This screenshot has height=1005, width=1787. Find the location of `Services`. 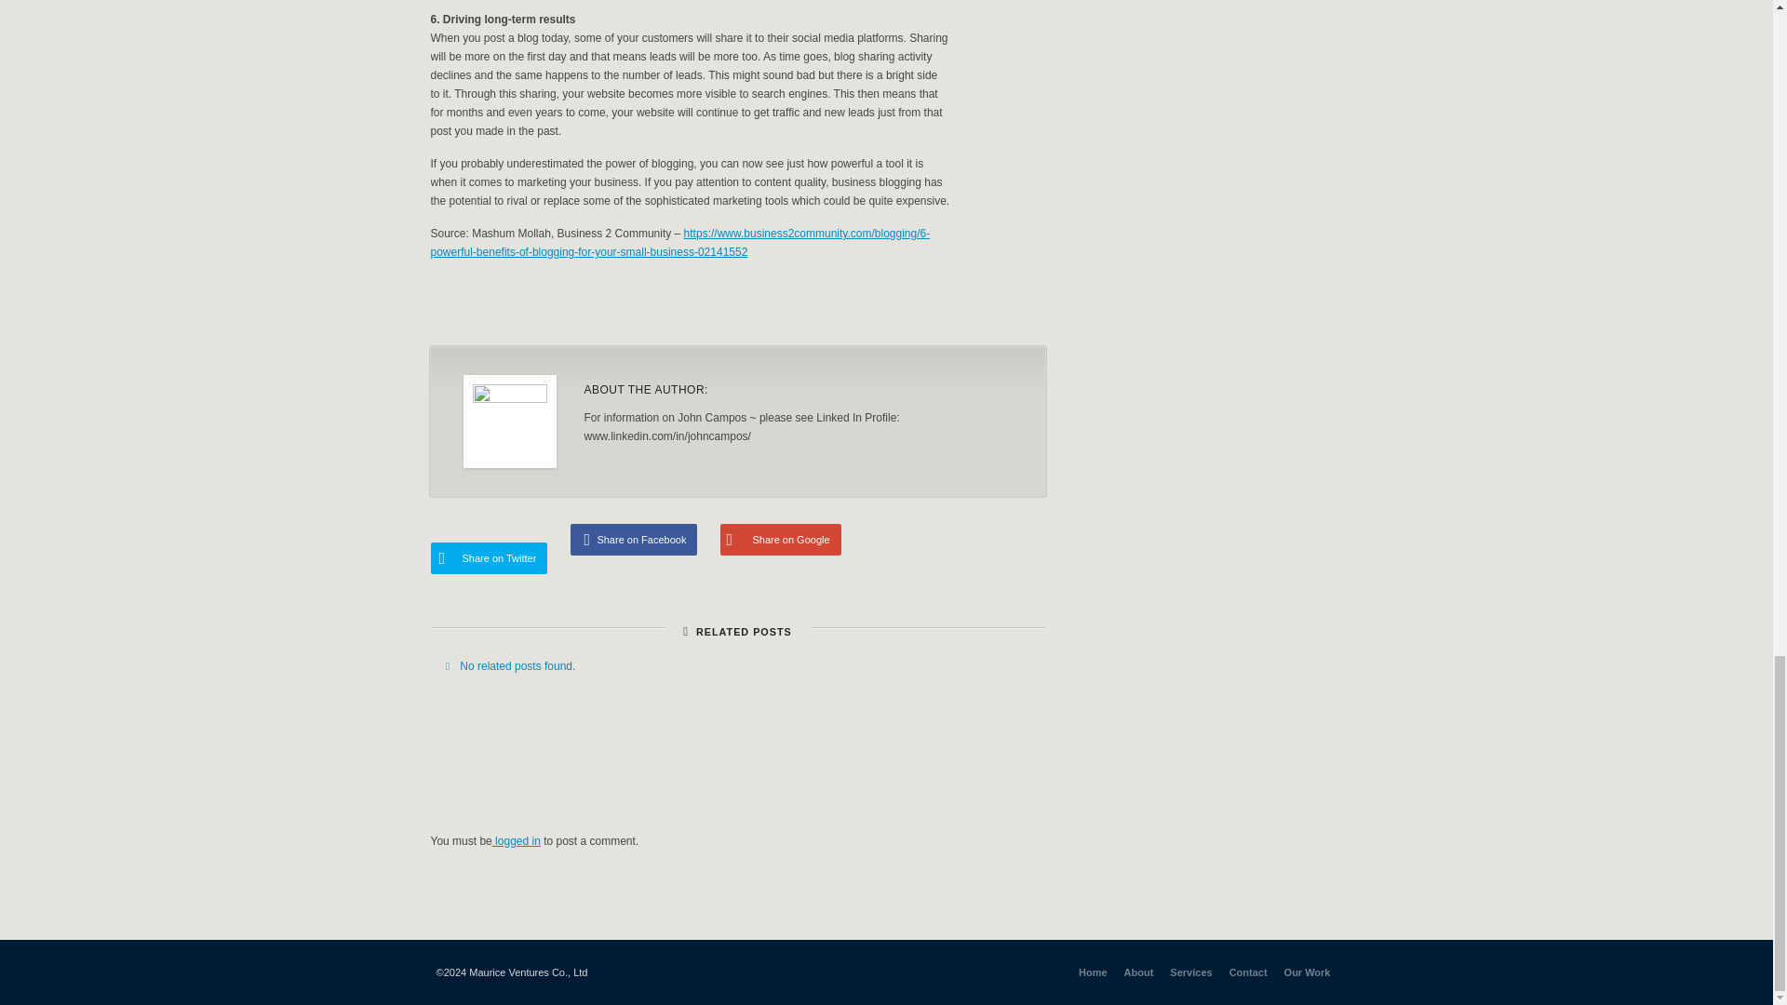

Services is located at coordinates (1190, 971).